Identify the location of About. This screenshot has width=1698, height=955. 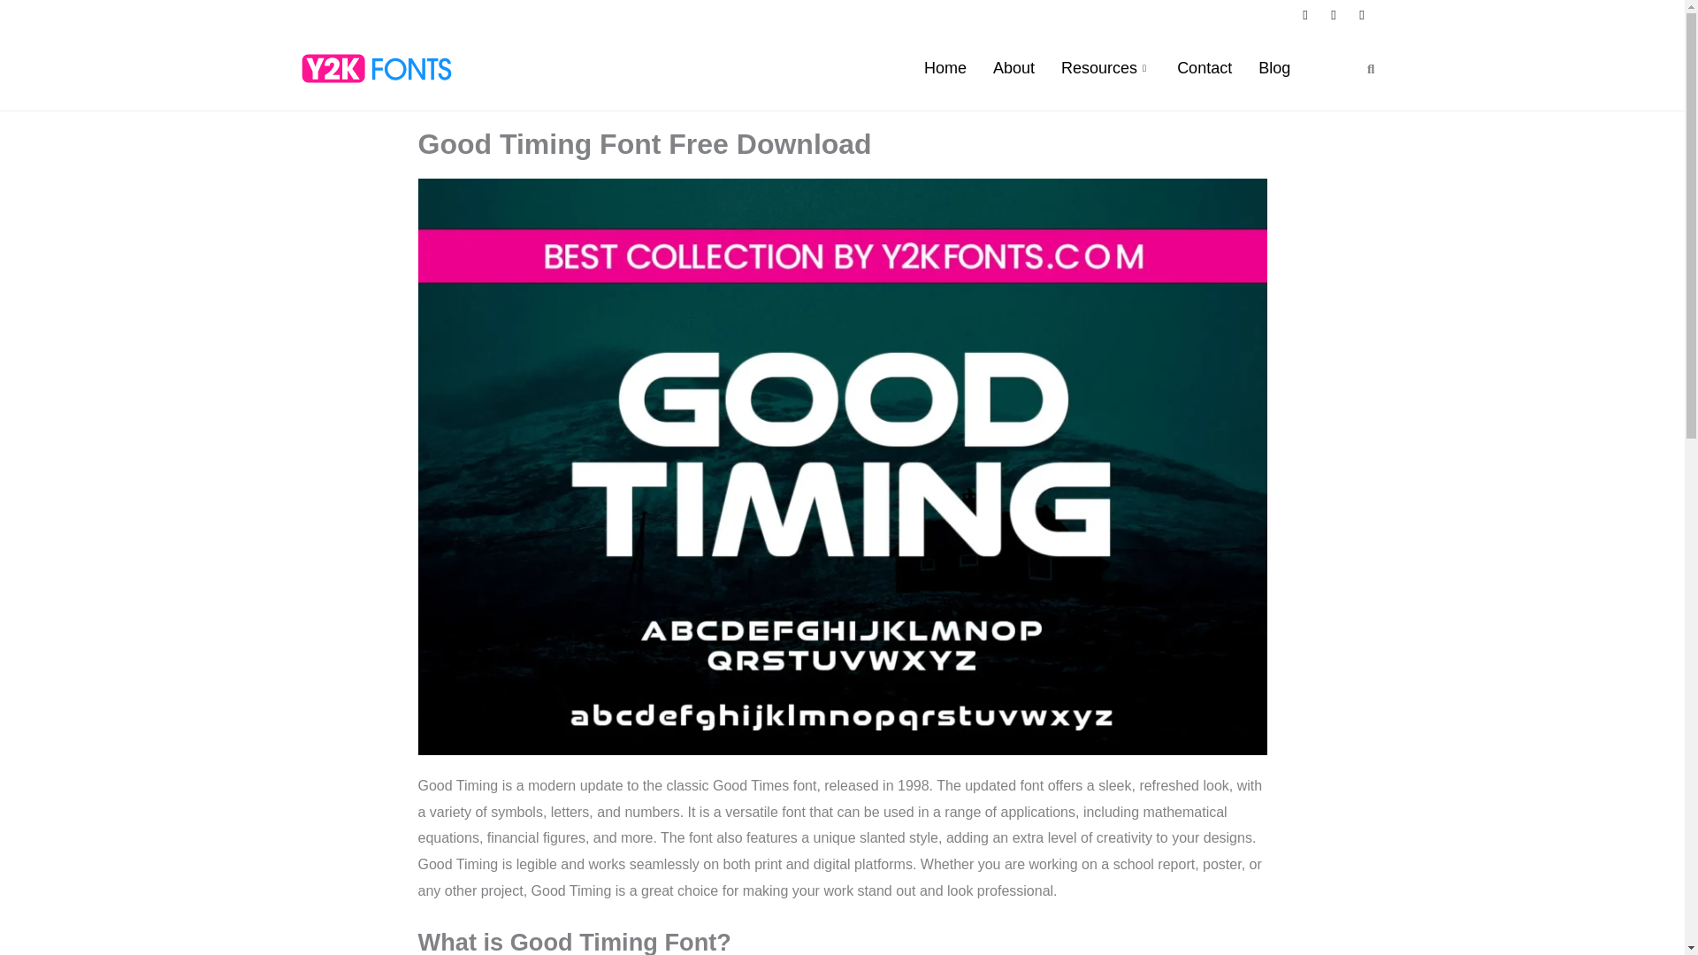
(1013, 67).